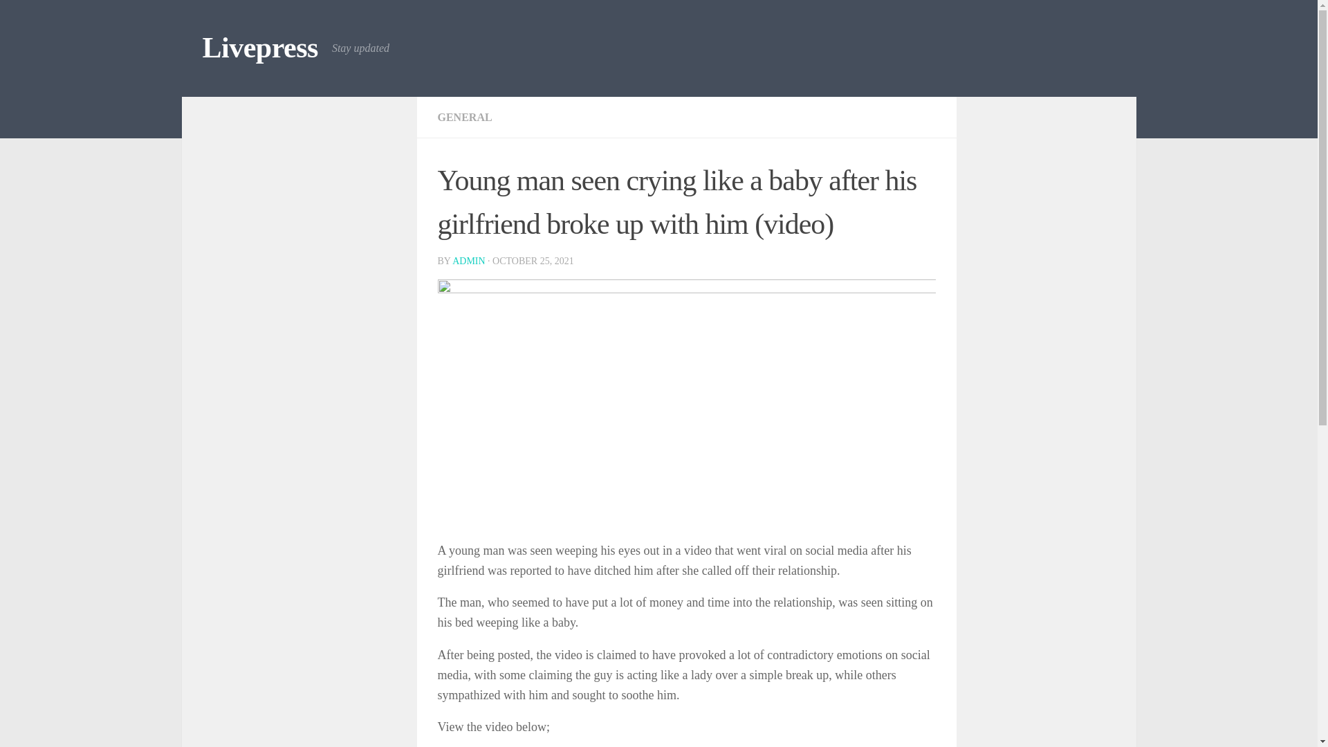 The height and width of the screenshot is (747, 1328). I want to click on Posts by admin, so click(468, 261).